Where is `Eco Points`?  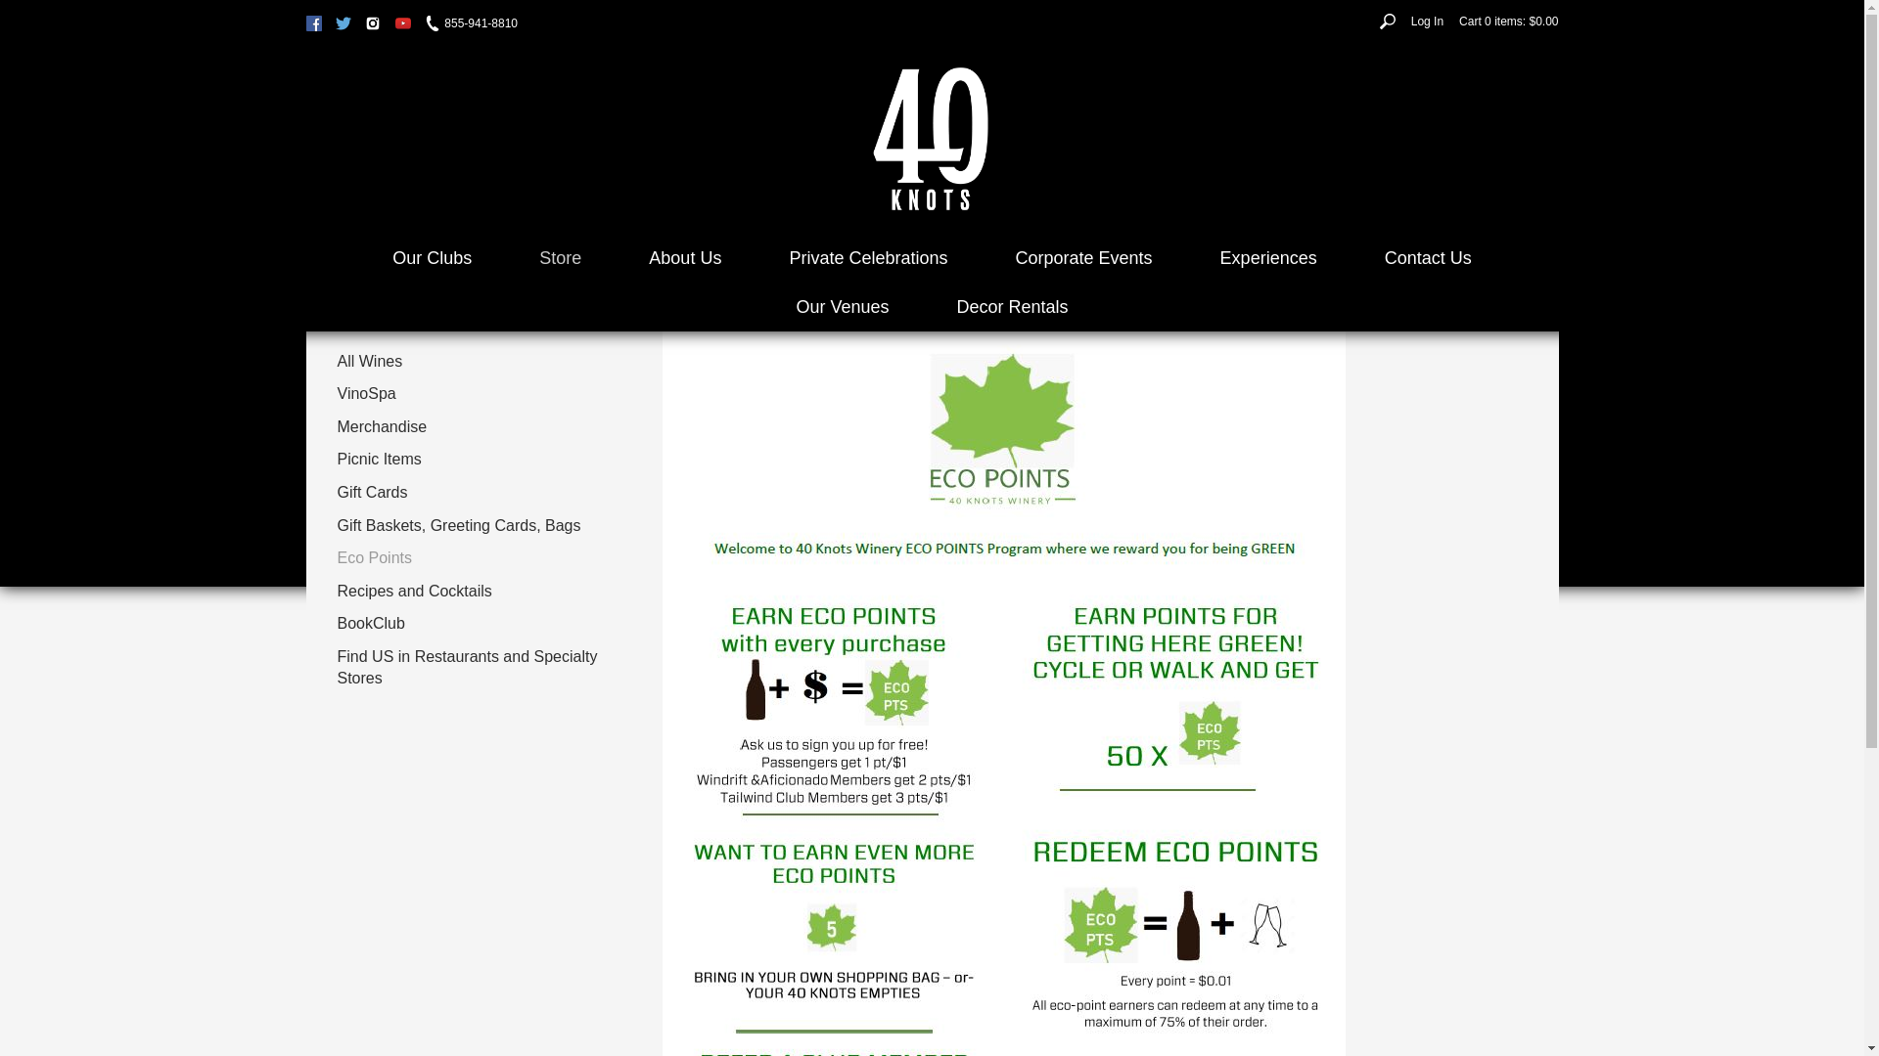
Eco Points is located at coordinates (476, 559).